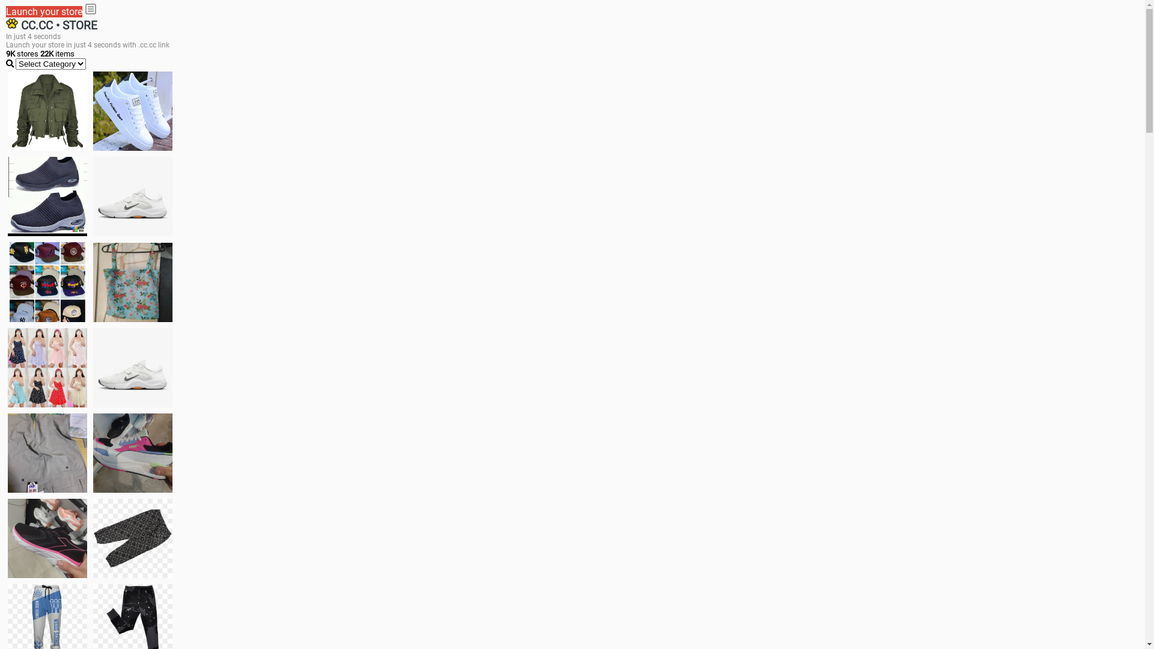  I want to click on Dress/square nect top, so click(47, 368).